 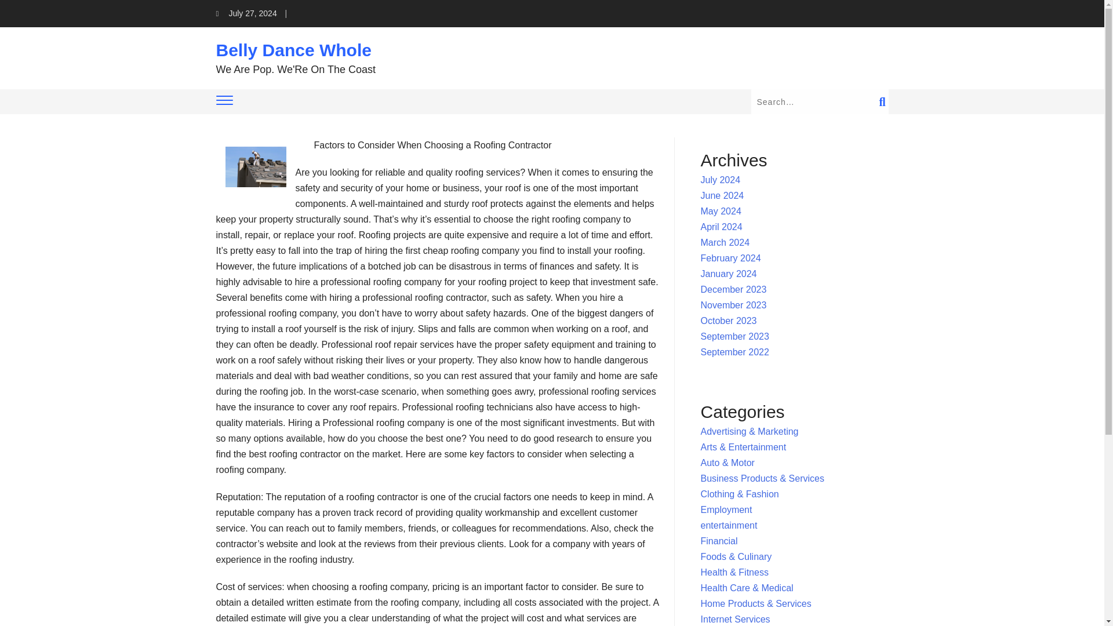 I want to click on September 2022, so click(x=735, y=352).